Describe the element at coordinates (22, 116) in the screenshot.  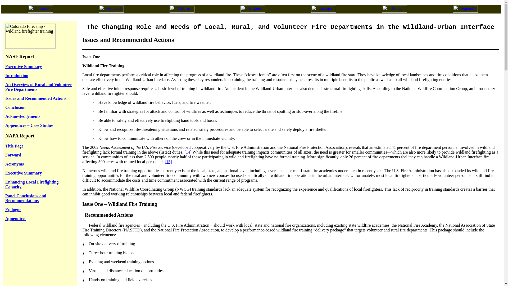
I see `Acknowledgements` at that location.